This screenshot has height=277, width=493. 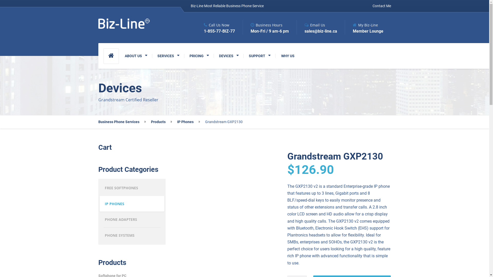 What do you see at coordinates (162, 122) in the screenshot?
I see `Products` at bounding box center [162, 122].